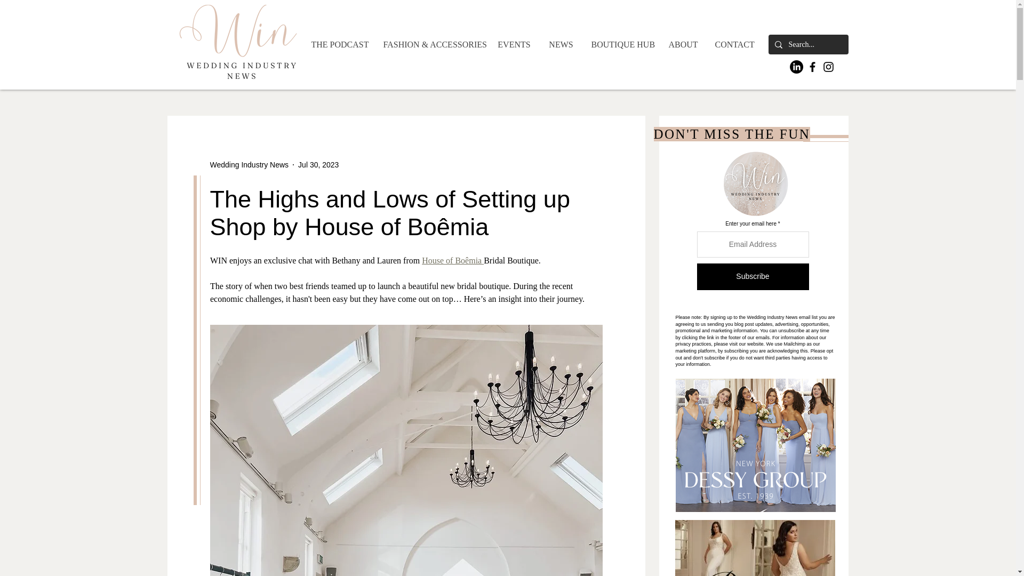 Image resolution: width=1024 pixels, height=576 pixels. What do you see at coordinates (249, 164) in the screenshot?
I see `Wedding Industry News` at bounding box center [249, 164].